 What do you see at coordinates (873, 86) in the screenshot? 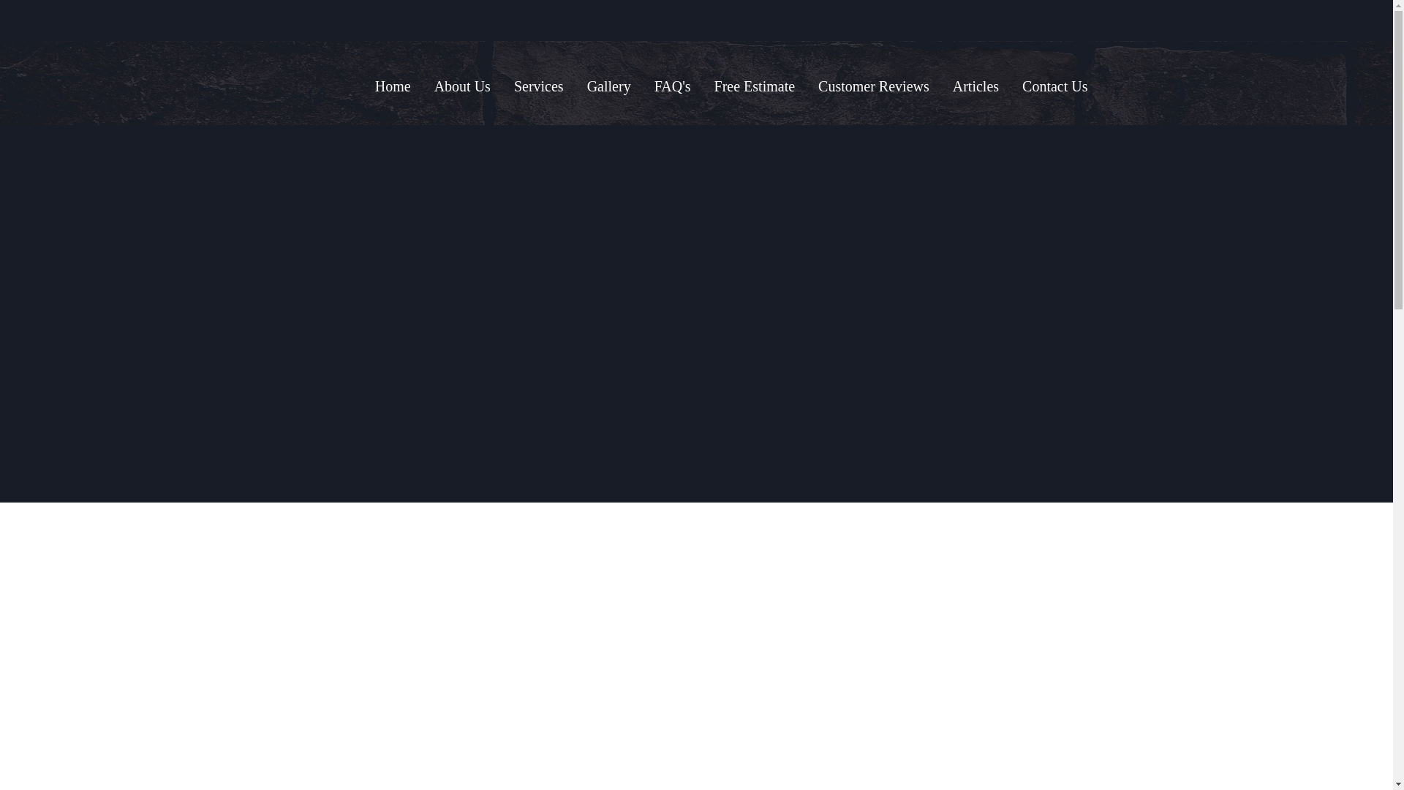
I see `Customer Reviews` at bounding box center [873, 86].